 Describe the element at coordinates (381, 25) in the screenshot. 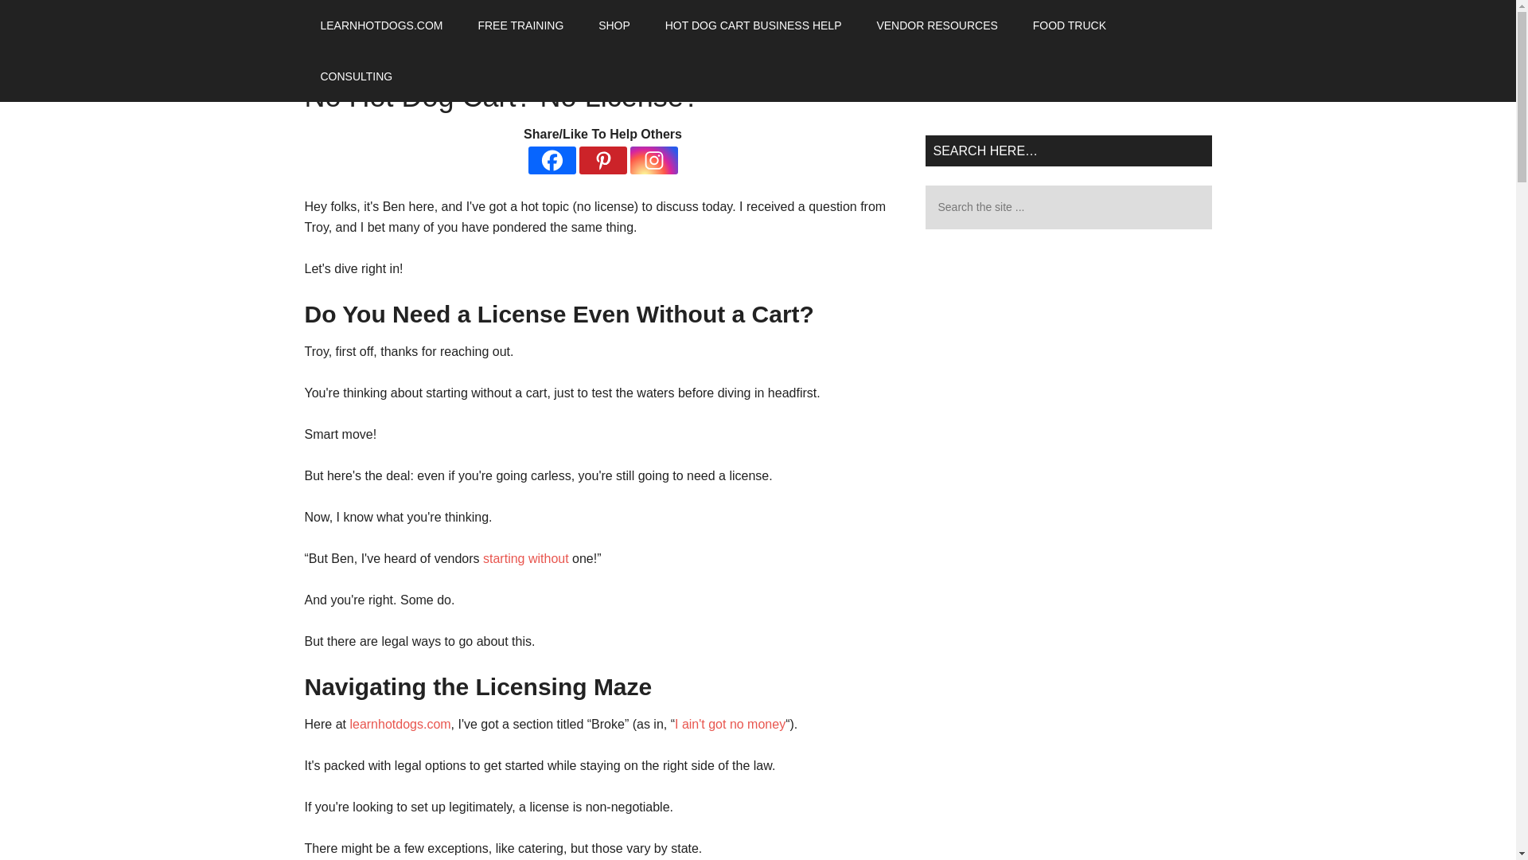

I see `LEARNHOTDOGS.COM` at that location.